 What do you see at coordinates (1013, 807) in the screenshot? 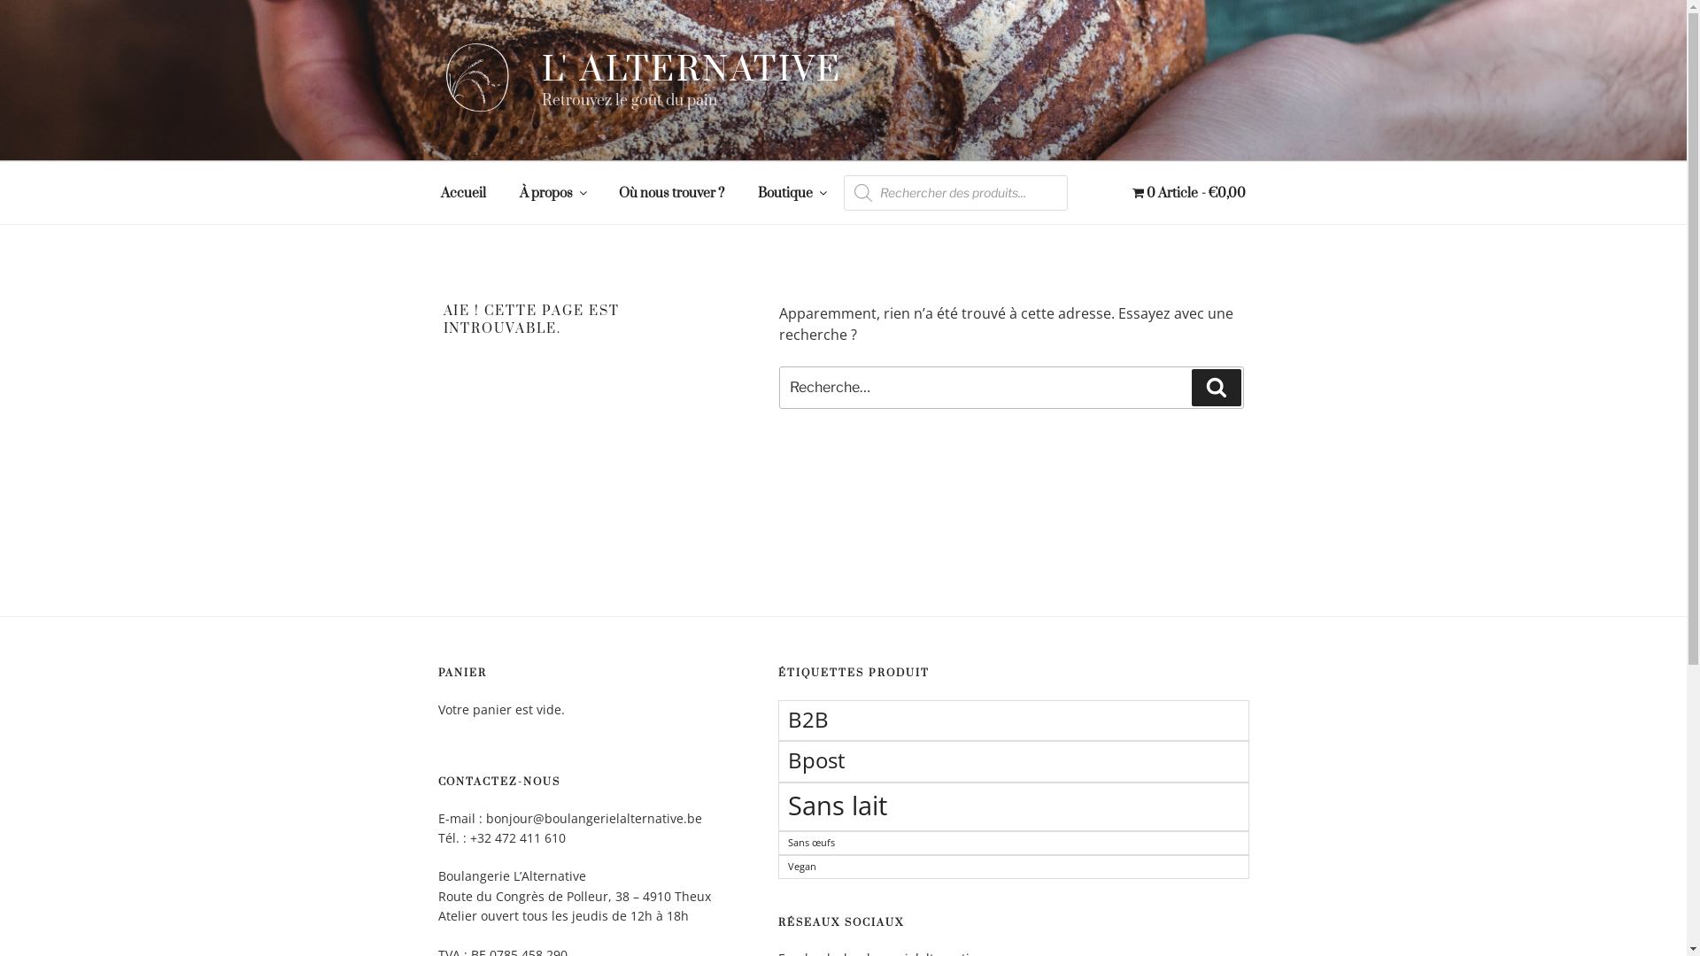
I see `Sans lait` at bounding box center [1013, 807].